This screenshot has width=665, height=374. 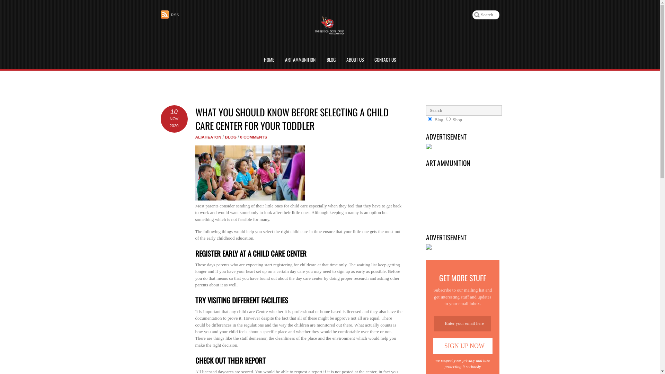 I want to click on Impression Son Paper, so click(x=330, y=32).